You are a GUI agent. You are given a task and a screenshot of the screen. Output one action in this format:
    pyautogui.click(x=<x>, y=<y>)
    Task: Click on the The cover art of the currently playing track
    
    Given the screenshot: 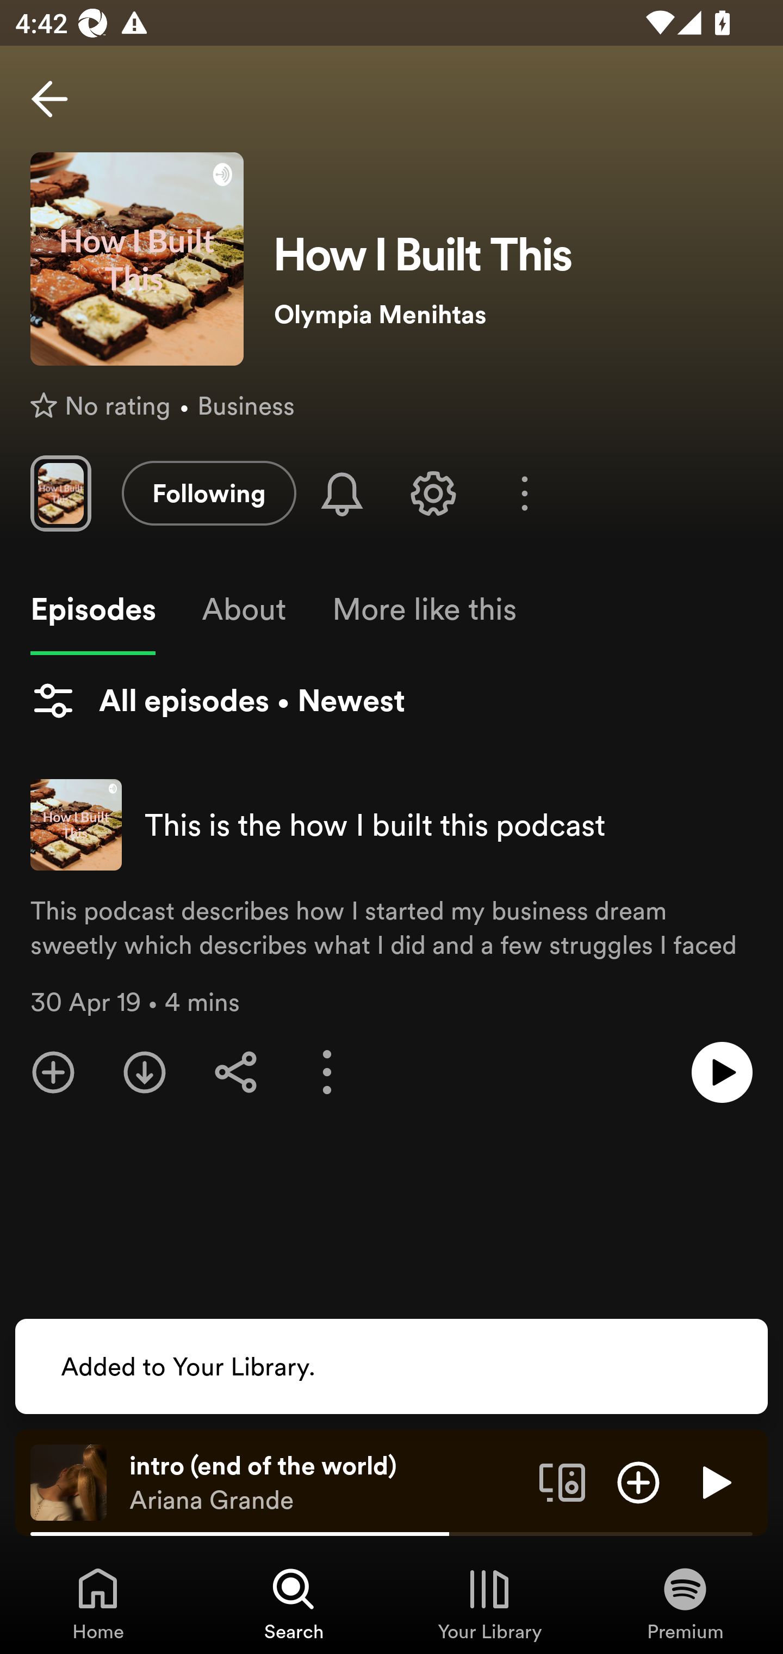 What is the action you would take?
    pyautogui.click(x=69, y=1482)
    